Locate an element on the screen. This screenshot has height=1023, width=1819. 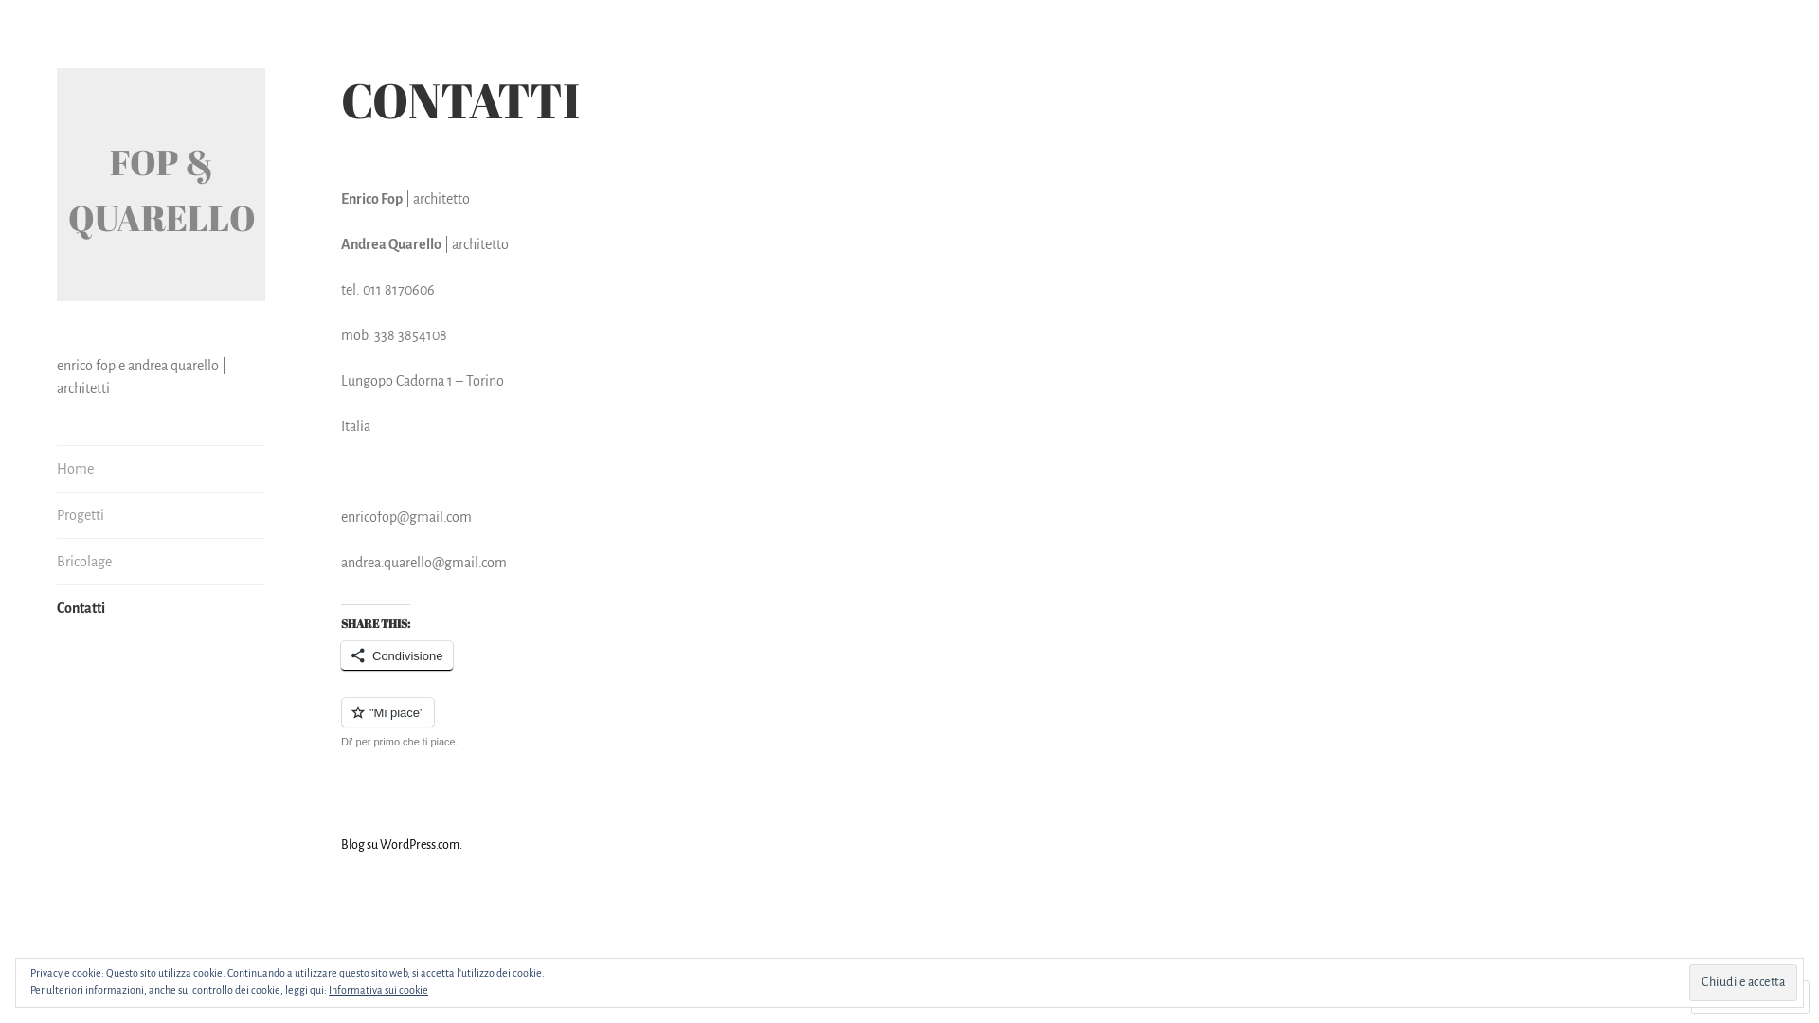
Contatti is located at coordinates (161, 608).